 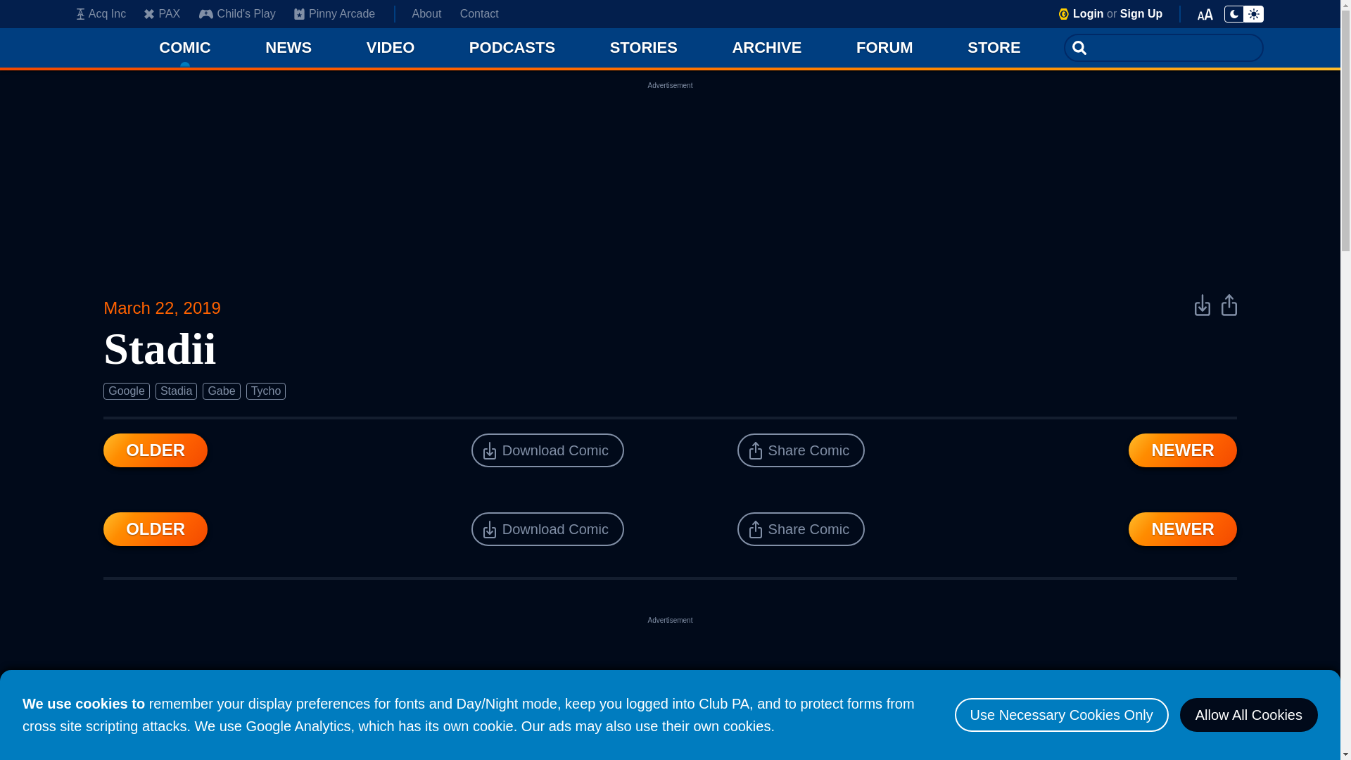 I want to click on Allow All Cookies, so click(x=1248, y=715).